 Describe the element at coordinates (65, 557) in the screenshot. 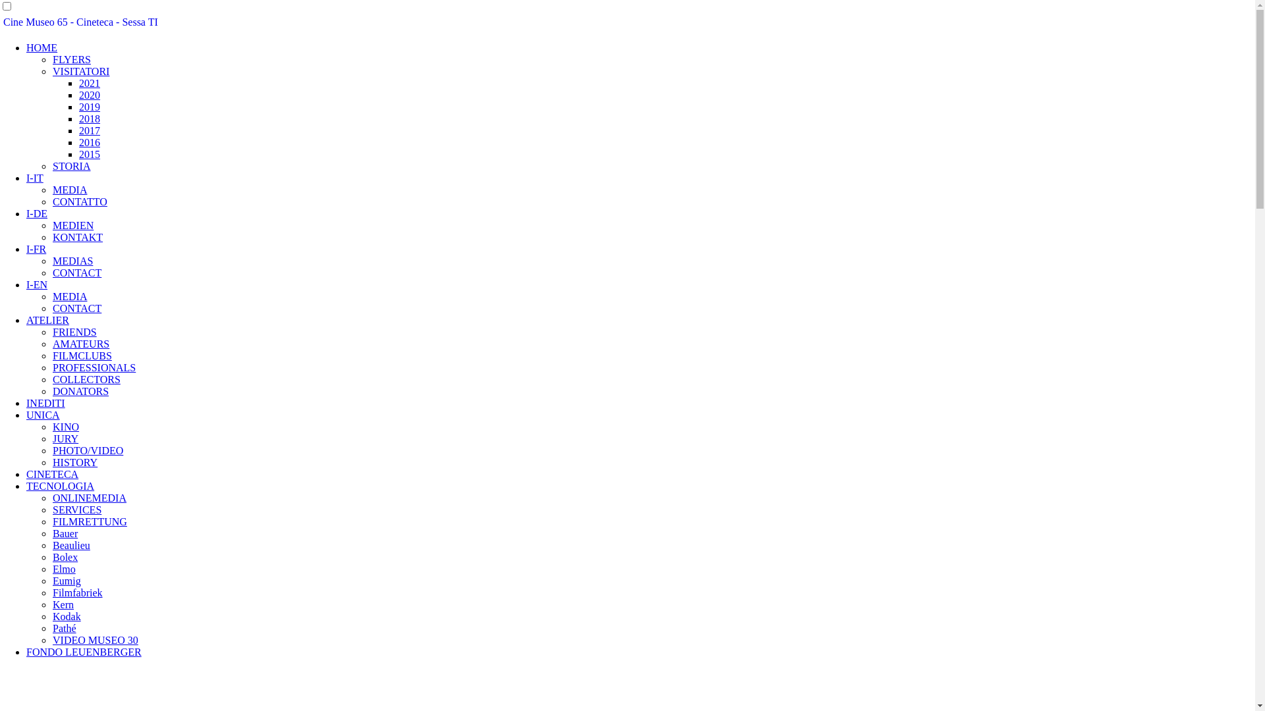

I see `Bolex` at that location.